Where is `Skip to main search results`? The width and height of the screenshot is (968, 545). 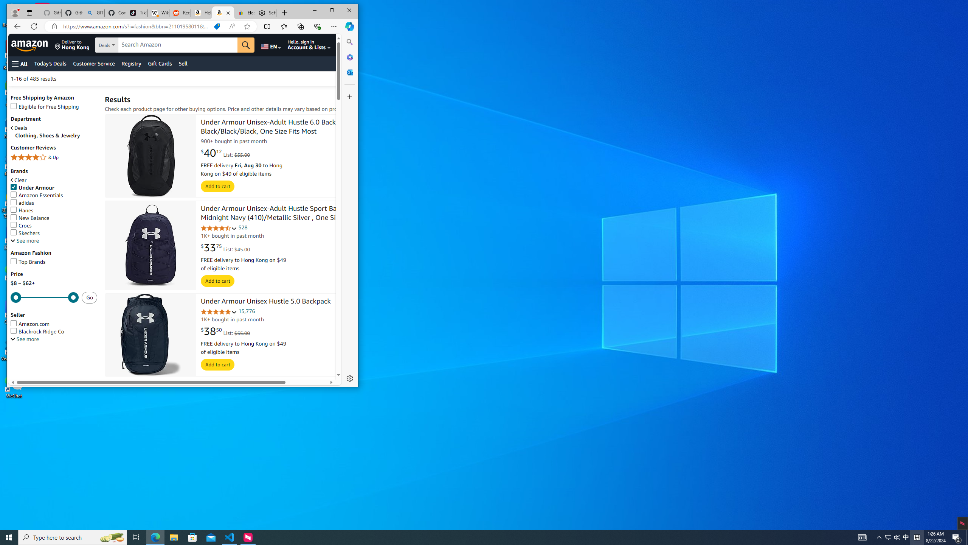 Skip to main search results is located at coordinates (22, 202).